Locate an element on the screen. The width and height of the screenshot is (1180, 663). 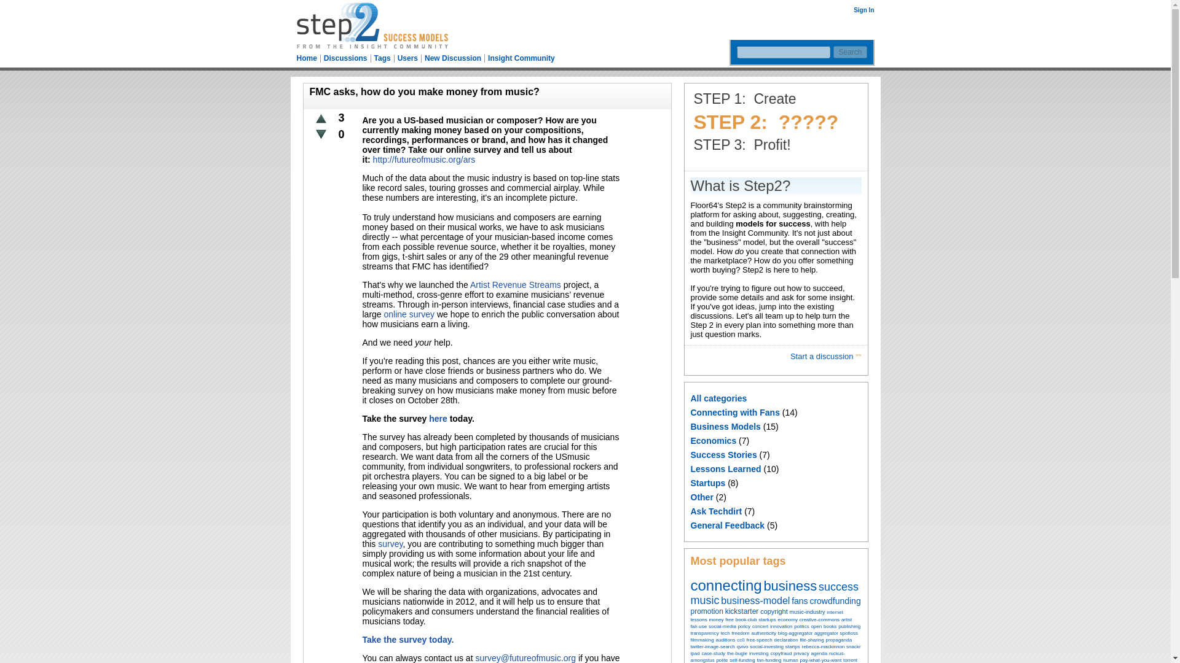
creative-commons is located at coordinates (819, 619).